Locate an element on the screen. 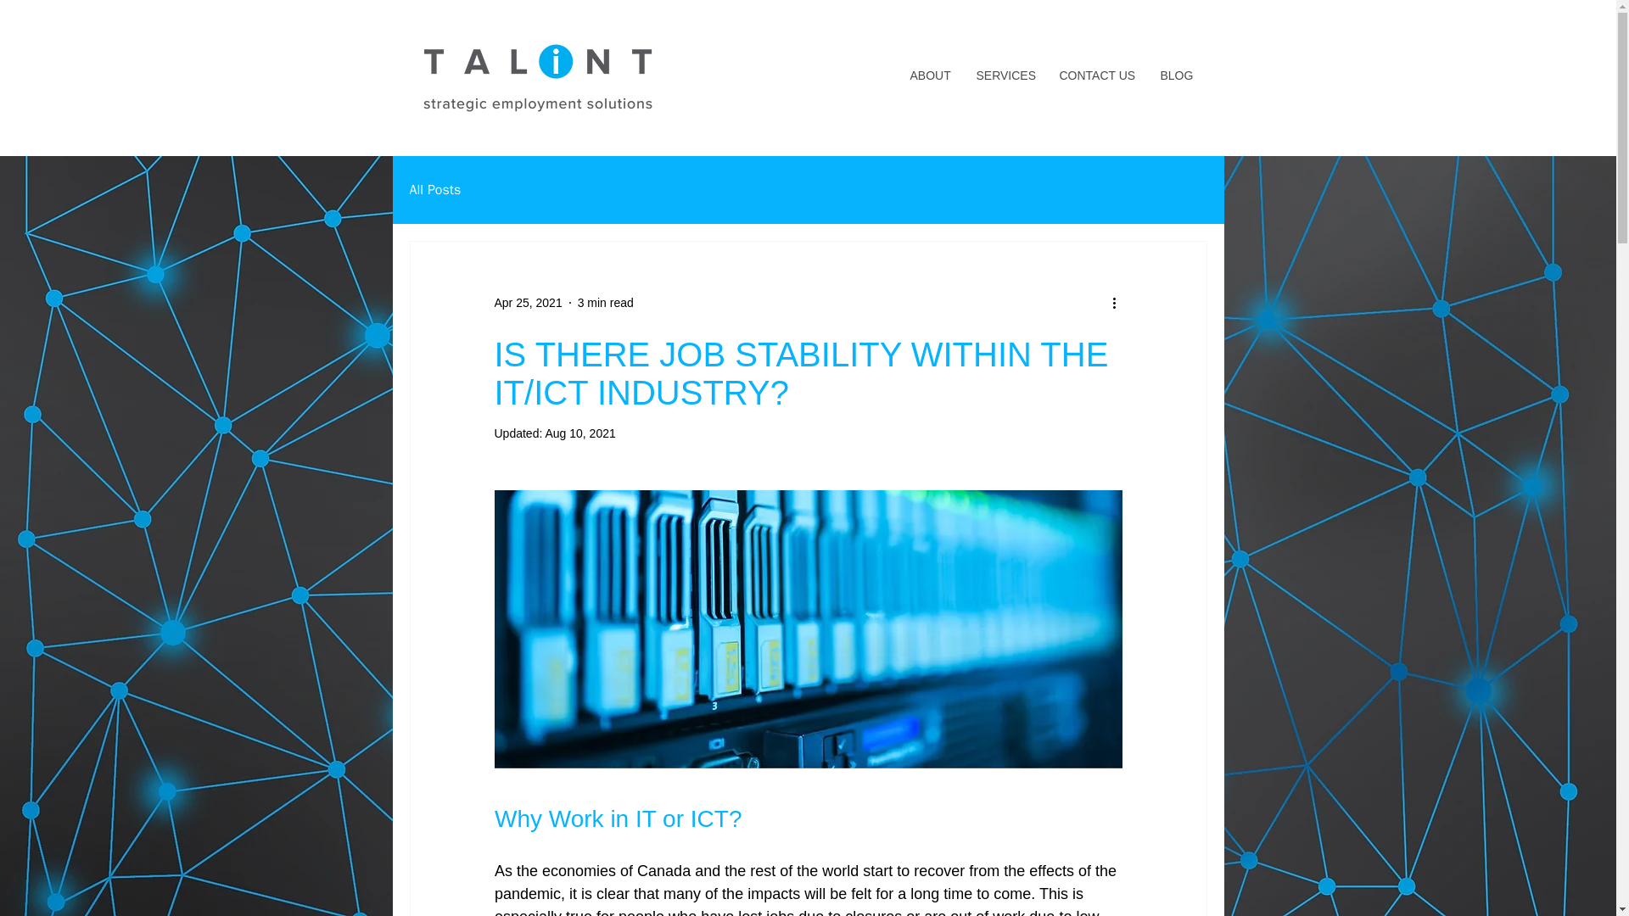 The height and width of the screenshot is (916, 1629). ABOUT is located at coordinates (930, 75).